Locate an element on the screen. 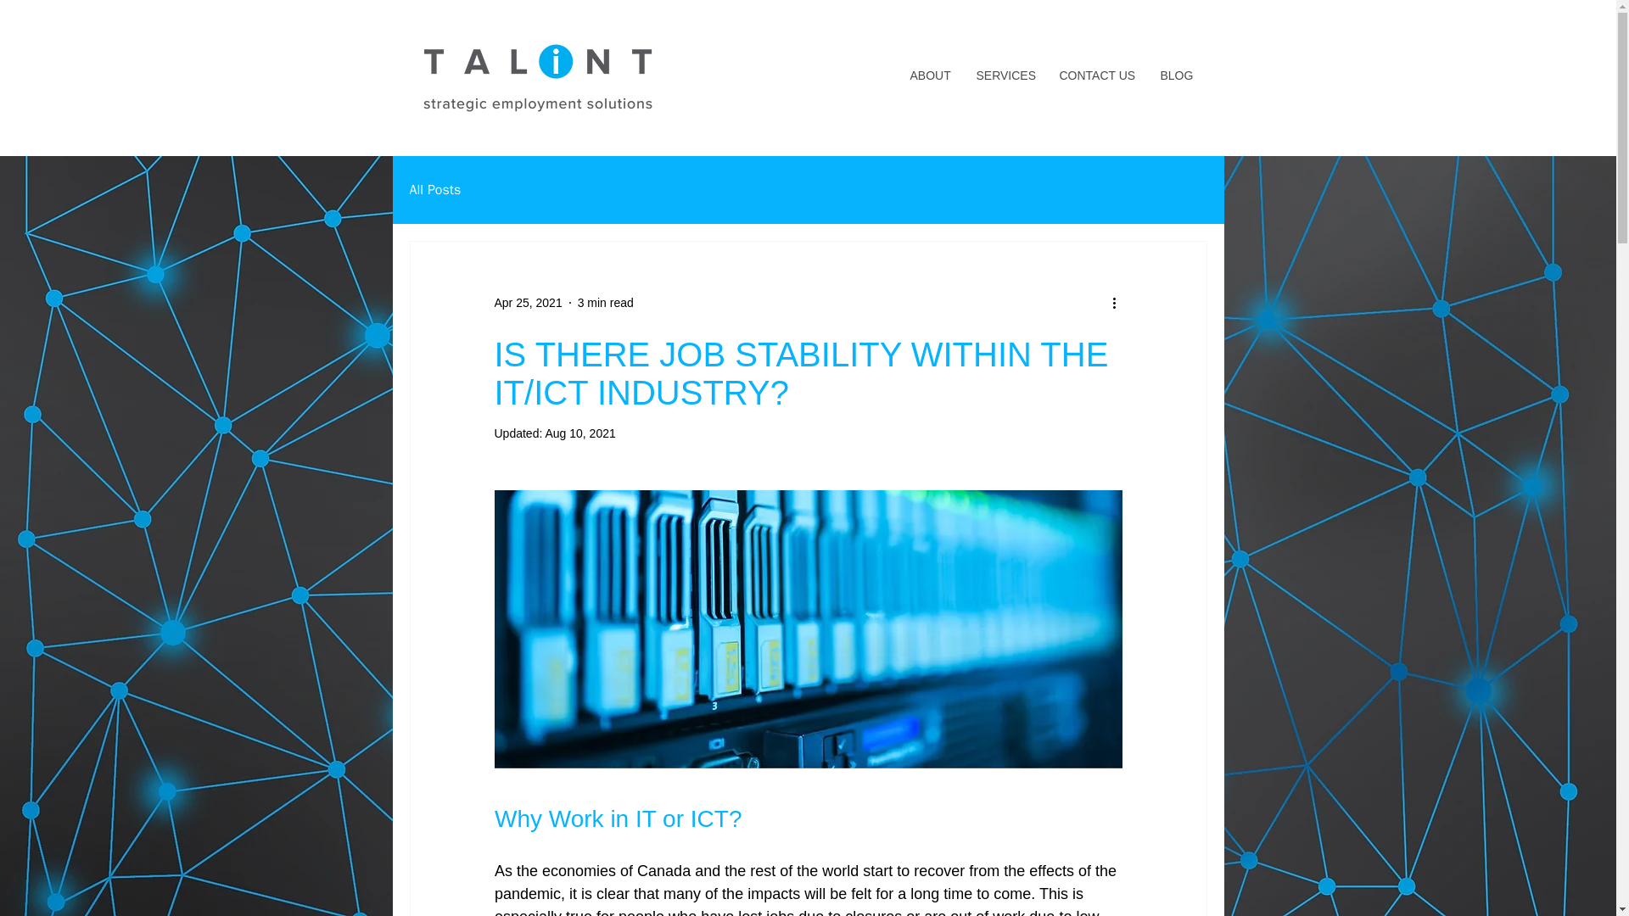 The height and width of the screenshot is (916, 1629). ABOUT is located at coordinates (930, 75).